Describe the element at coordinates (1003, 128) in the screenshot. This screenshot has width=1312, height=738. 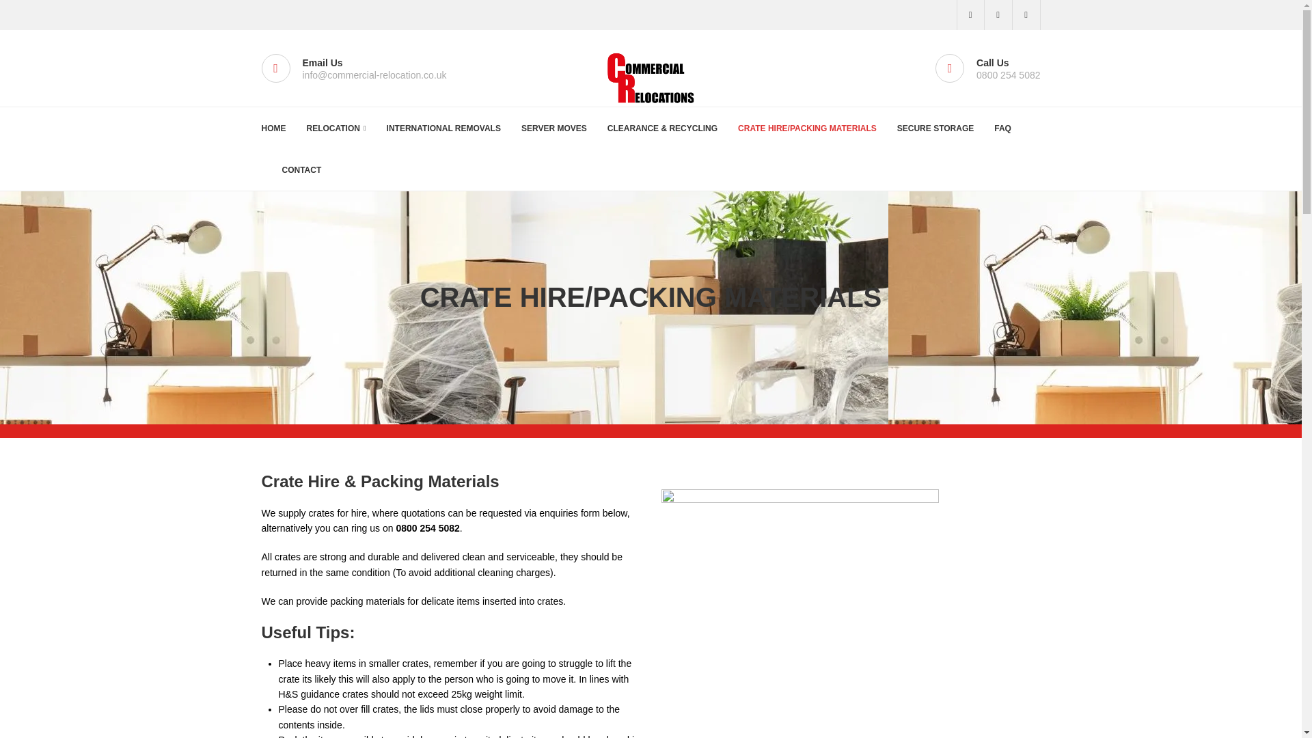
I see `FAQ` at that location.